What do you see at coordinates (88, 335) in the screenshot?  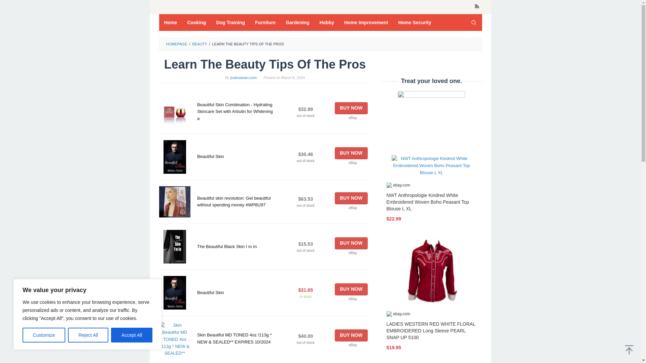 I see `Reject All` at bounding box center [88, 335].